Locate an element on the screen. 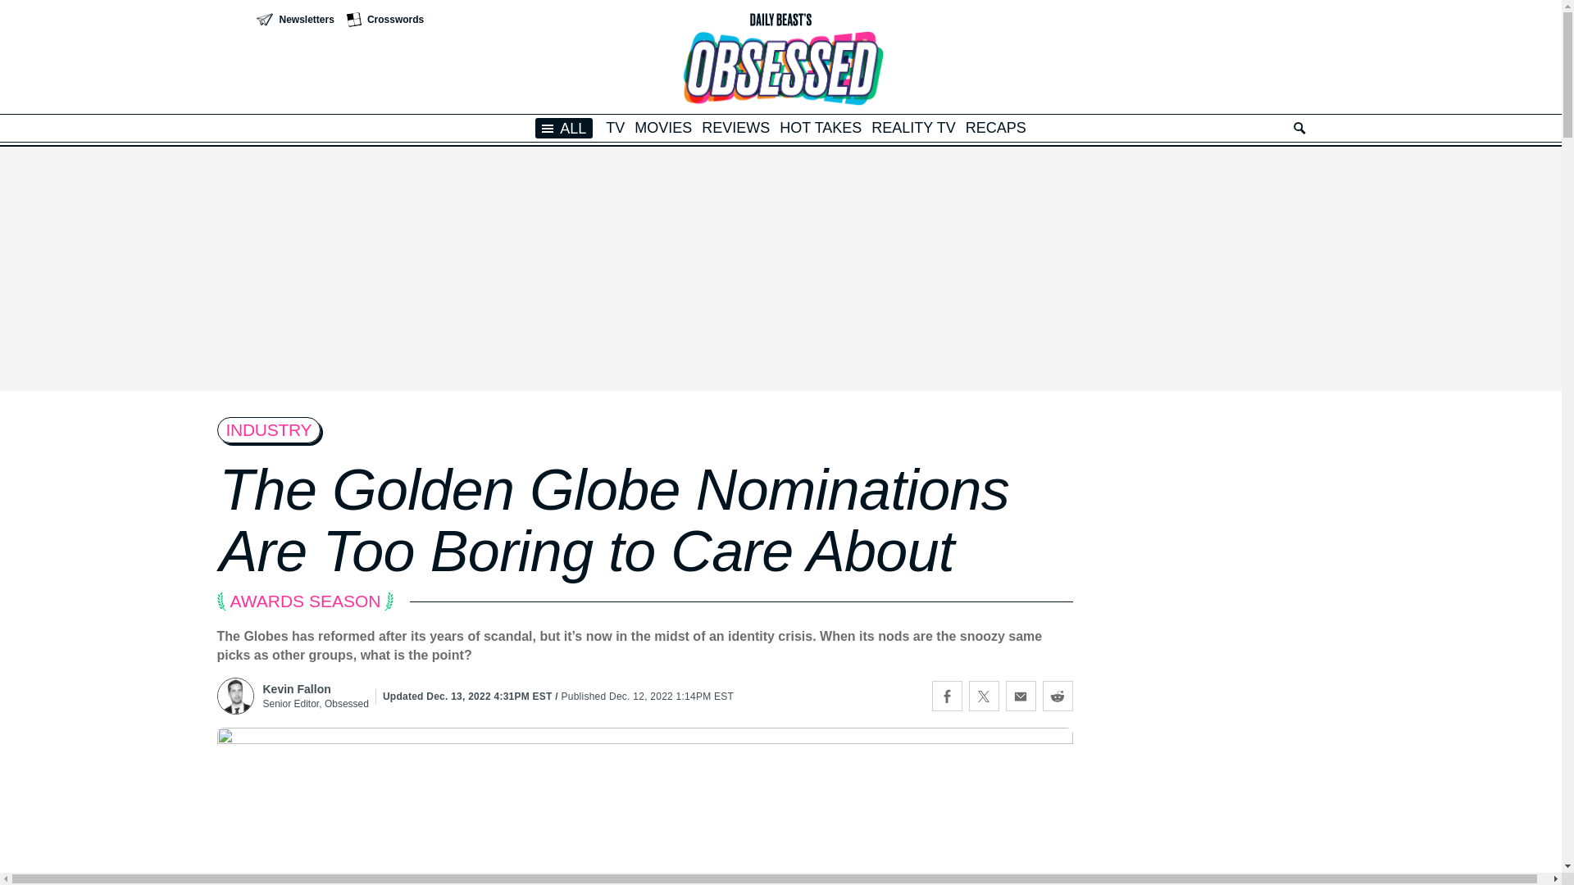 Image resolution: width=1574 pixels, height=885 pixels. REALITY TV is located at coordinates (913, 128).